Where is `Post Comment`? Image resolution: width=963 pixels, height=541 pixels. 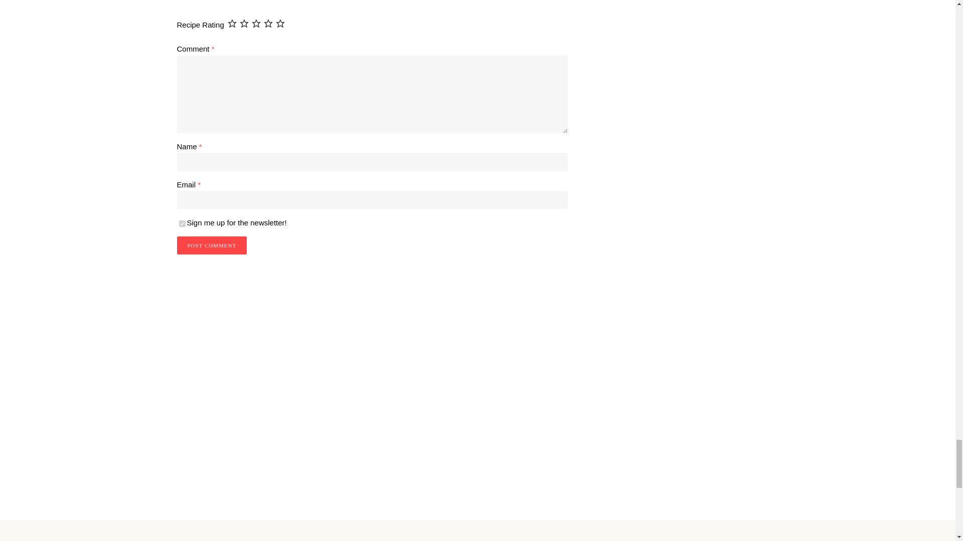
Post Comment is located at coordinates (211, 245).